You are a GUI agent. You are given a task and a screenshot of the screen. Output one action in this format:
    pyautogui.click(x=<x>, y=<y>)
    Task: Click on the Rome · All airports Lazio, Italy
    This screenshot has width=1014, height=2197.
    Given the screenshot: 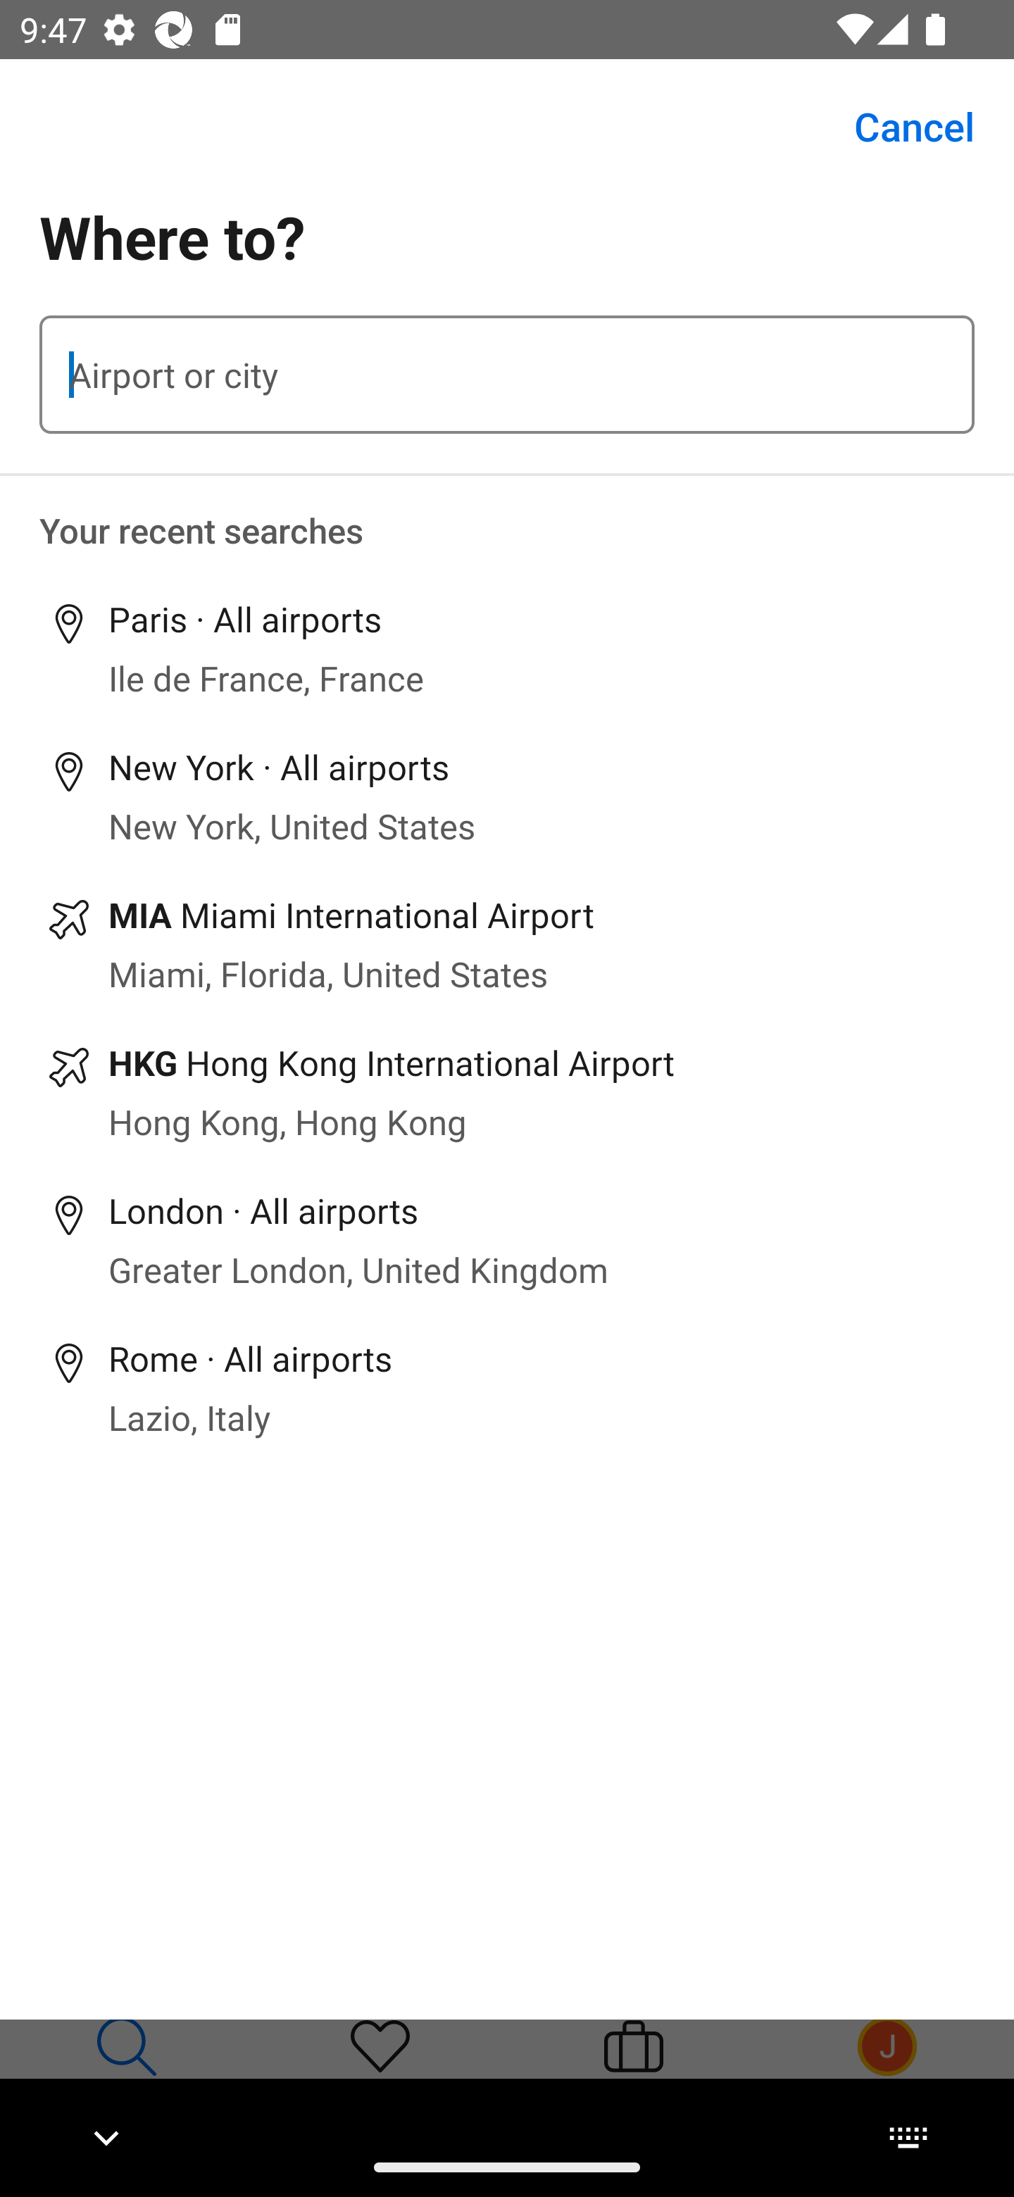 What is the action you would take?
    pyautogui.click(x=507, y=1387)
    